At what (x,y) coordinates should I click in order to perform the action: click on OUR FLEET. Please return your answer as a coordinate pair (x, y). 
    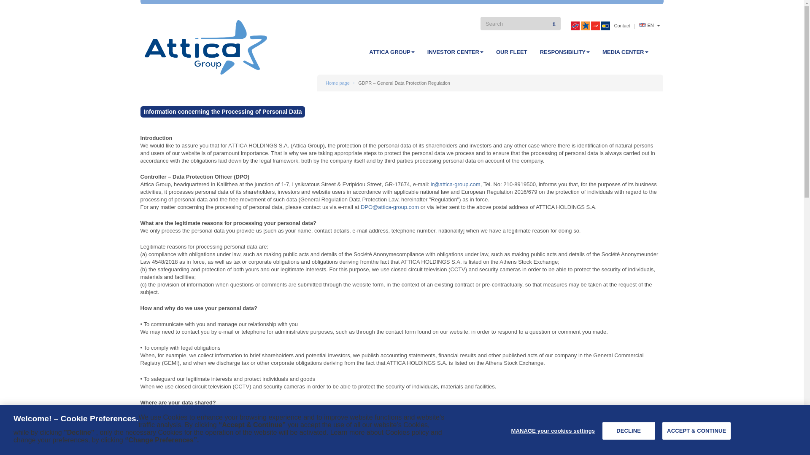
    Looking at the image, I should click on (512, 52).